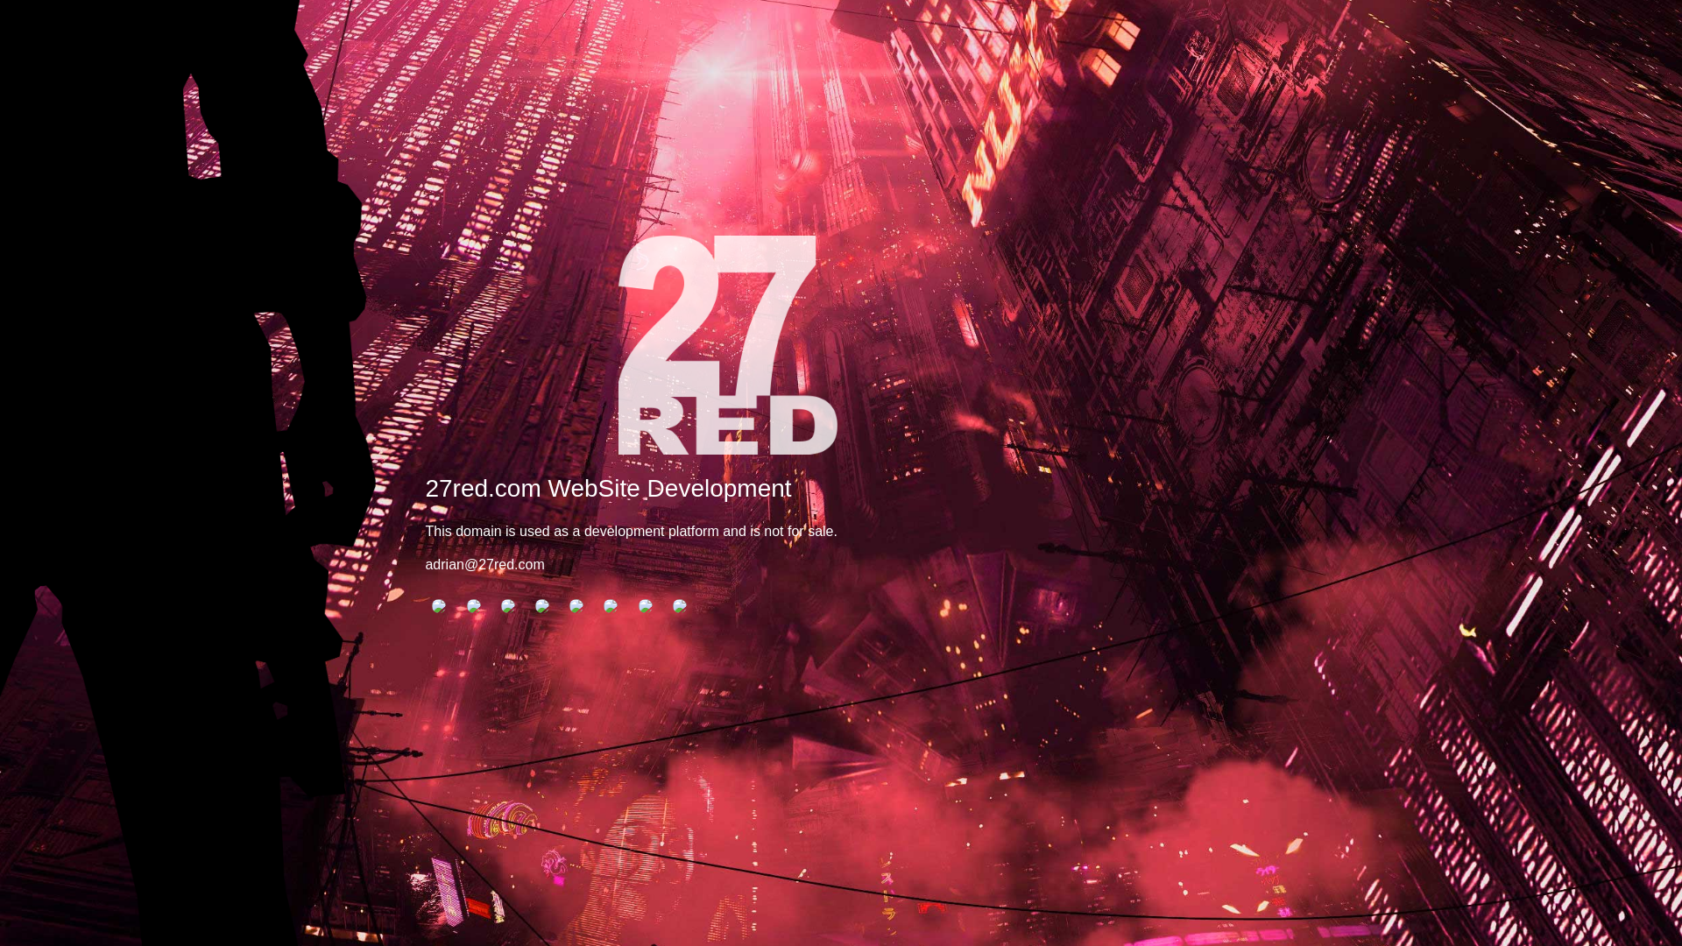 The image size is (1682, 946). Describe the element at coordinates (576, 606) in the screenshot. I see `Geoffrey Bartlett` at that location.